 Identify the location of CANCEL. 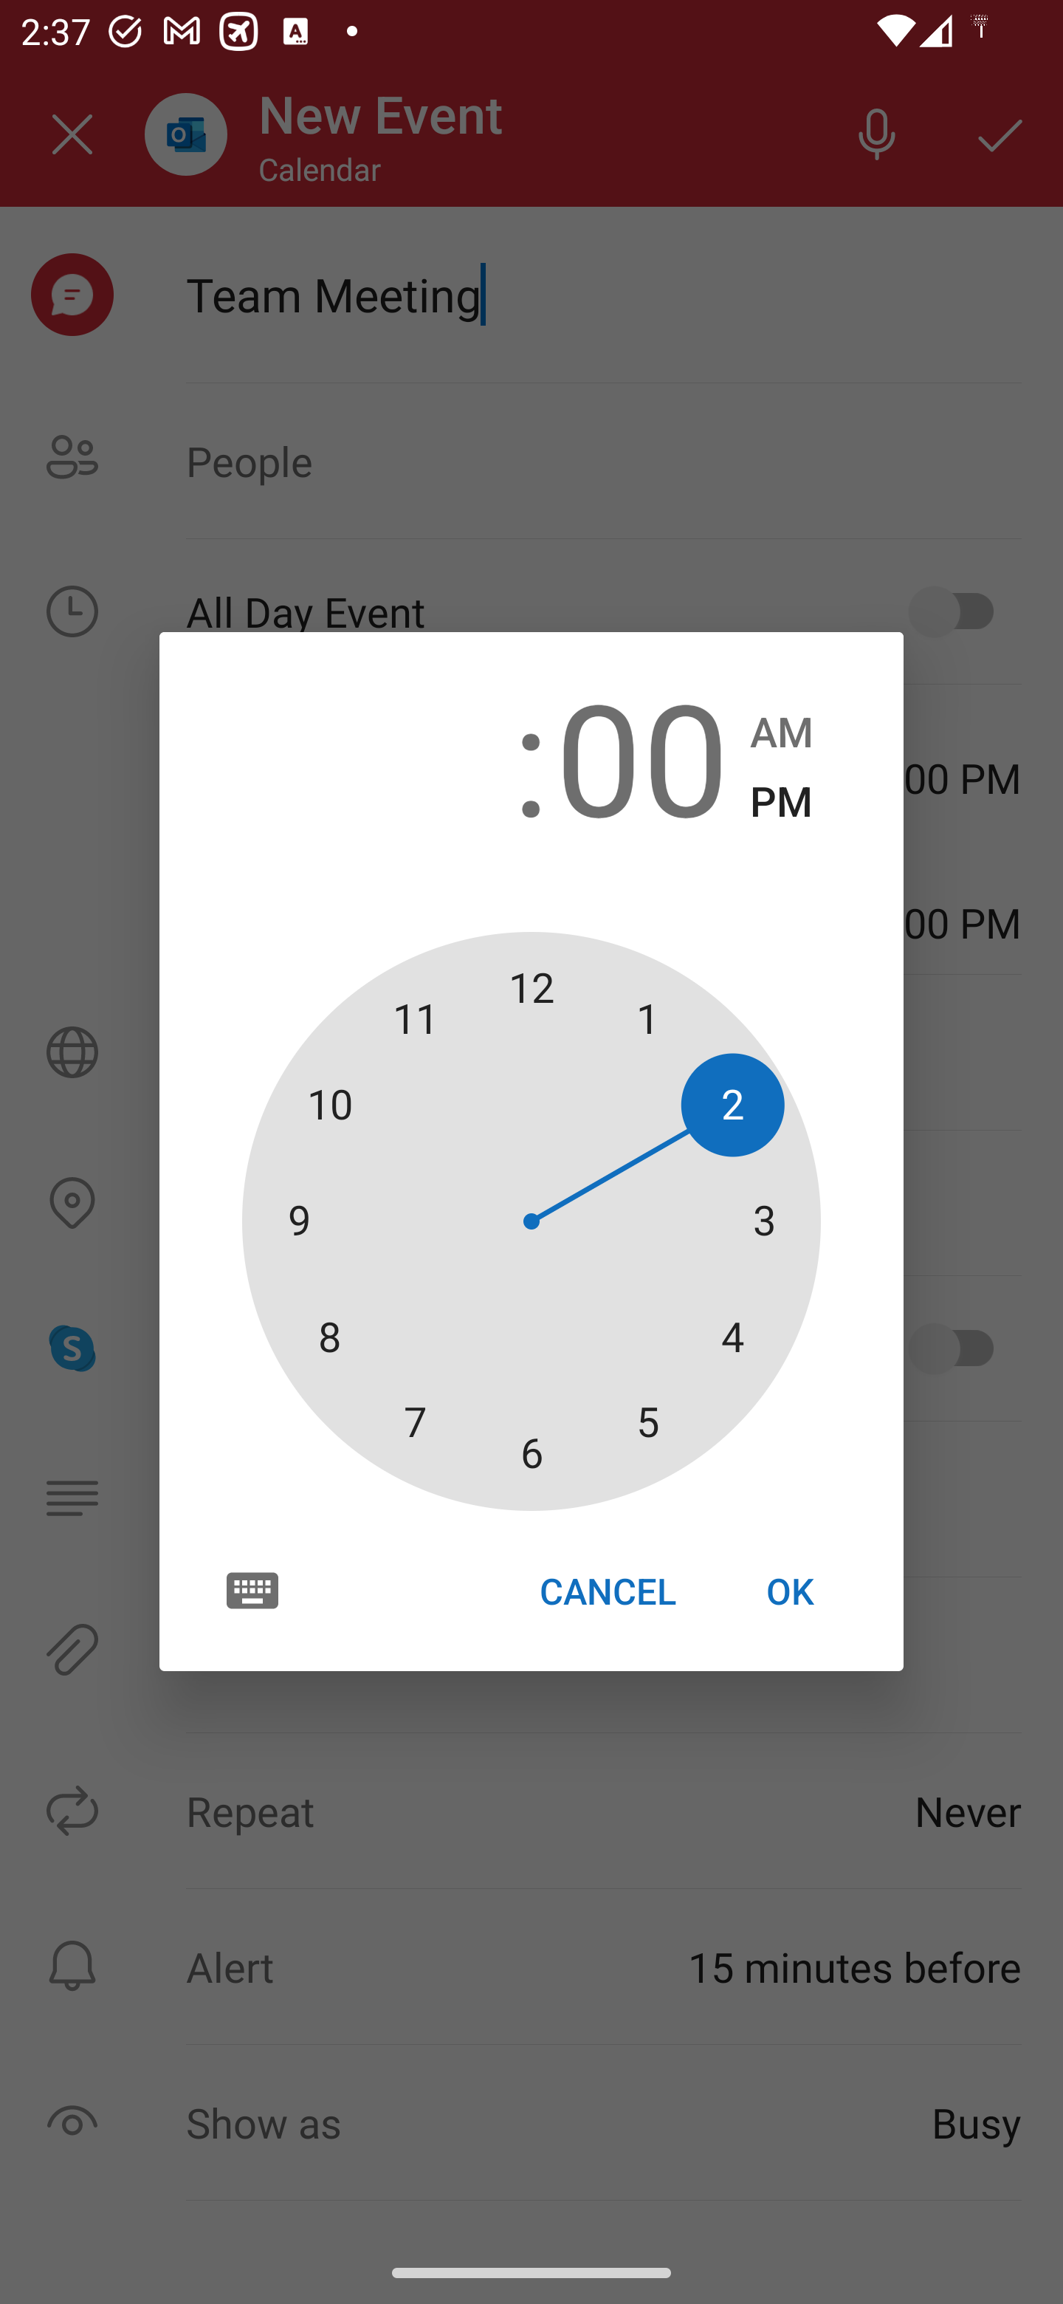
(607, 1591).